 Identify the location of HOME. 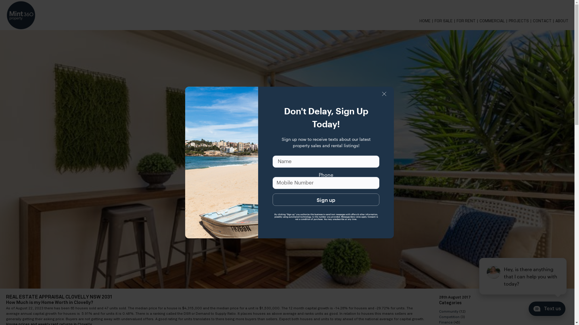
(427, 21).